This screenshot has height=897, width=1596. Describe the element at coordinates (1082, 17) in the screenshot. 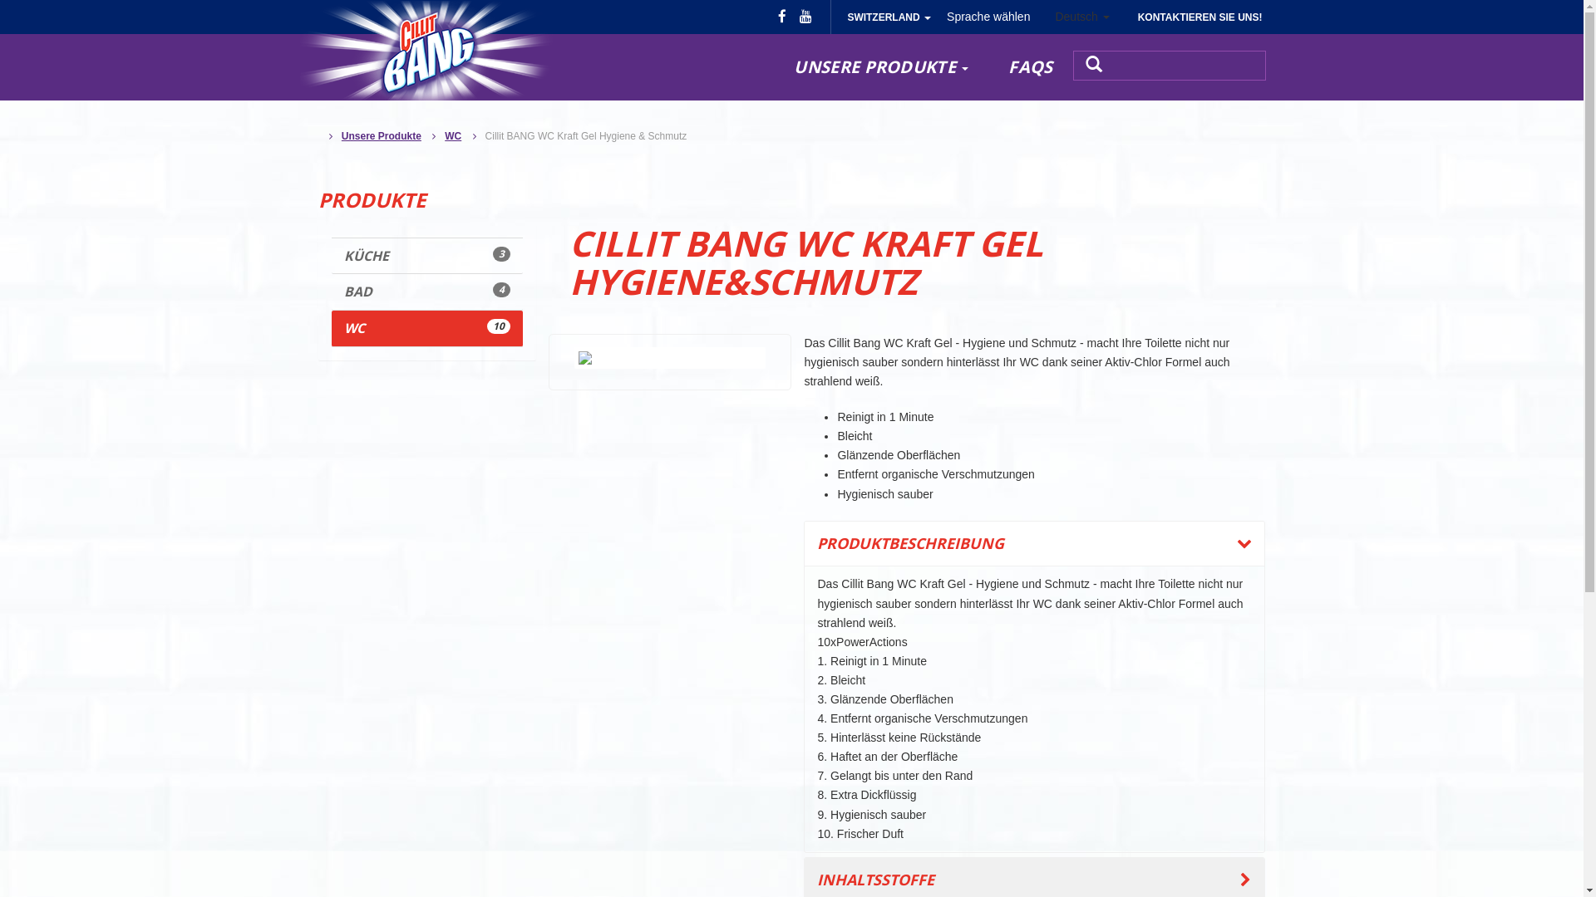

I see `Deutsch` at that location.